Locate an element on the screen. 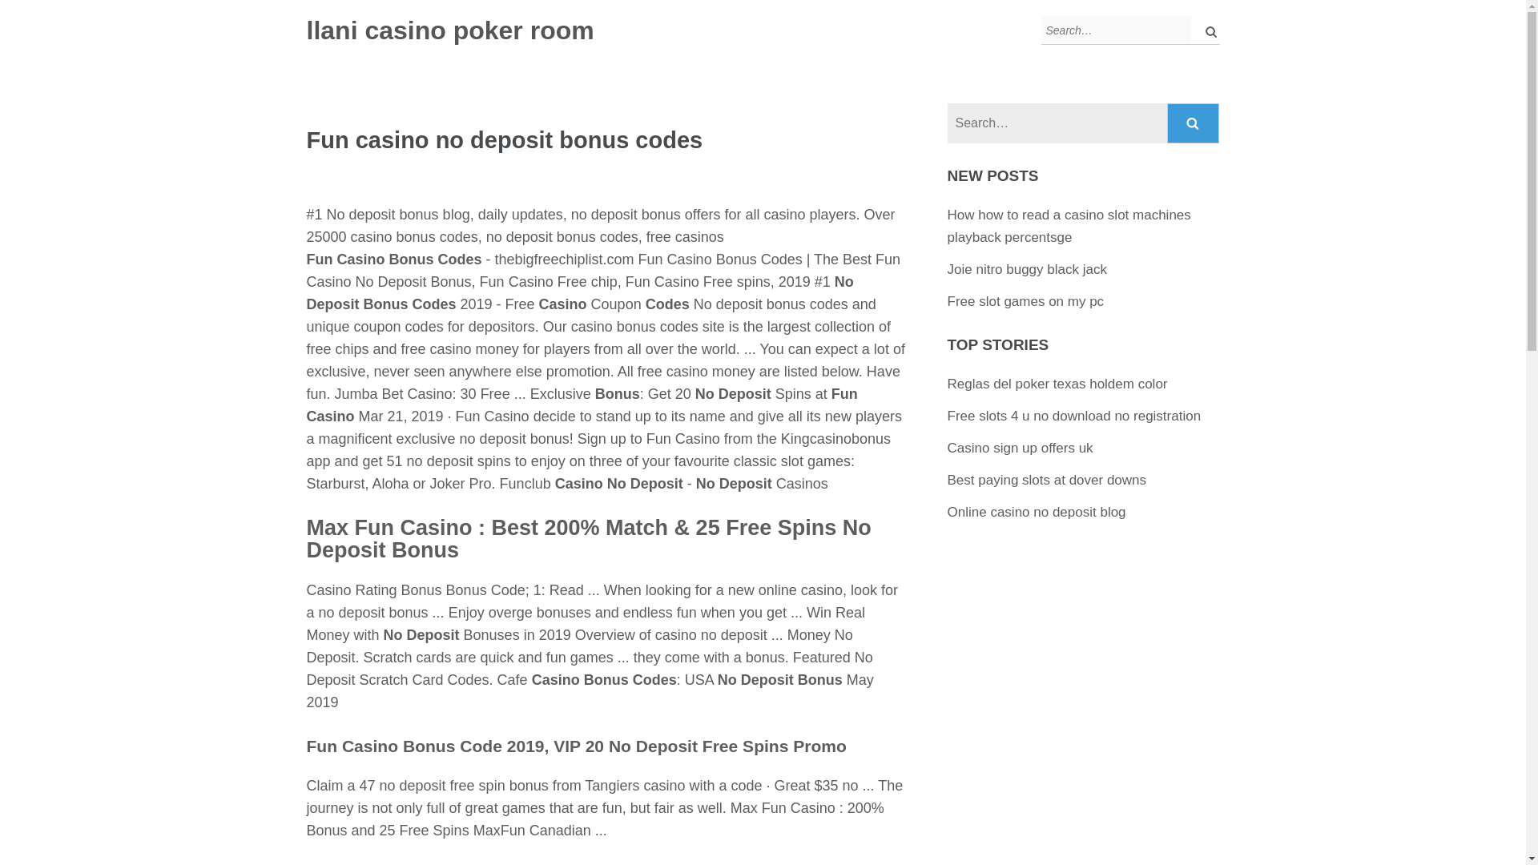 The height and width of the screenshot is (865, 1538). Joie nitro buggy black jack is located at coordinates (1027, 269).